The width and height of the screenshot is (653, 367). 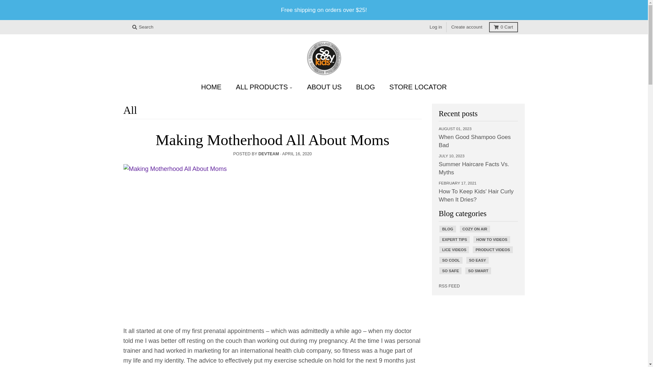 I want to click on ALL PRODUCTS, so click(x=264, y=87).